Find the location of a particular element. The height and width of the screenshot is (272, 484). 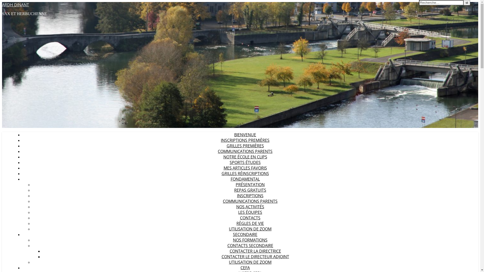

CONTACTS SECONDAIRE is located at coordinates (250, 246).